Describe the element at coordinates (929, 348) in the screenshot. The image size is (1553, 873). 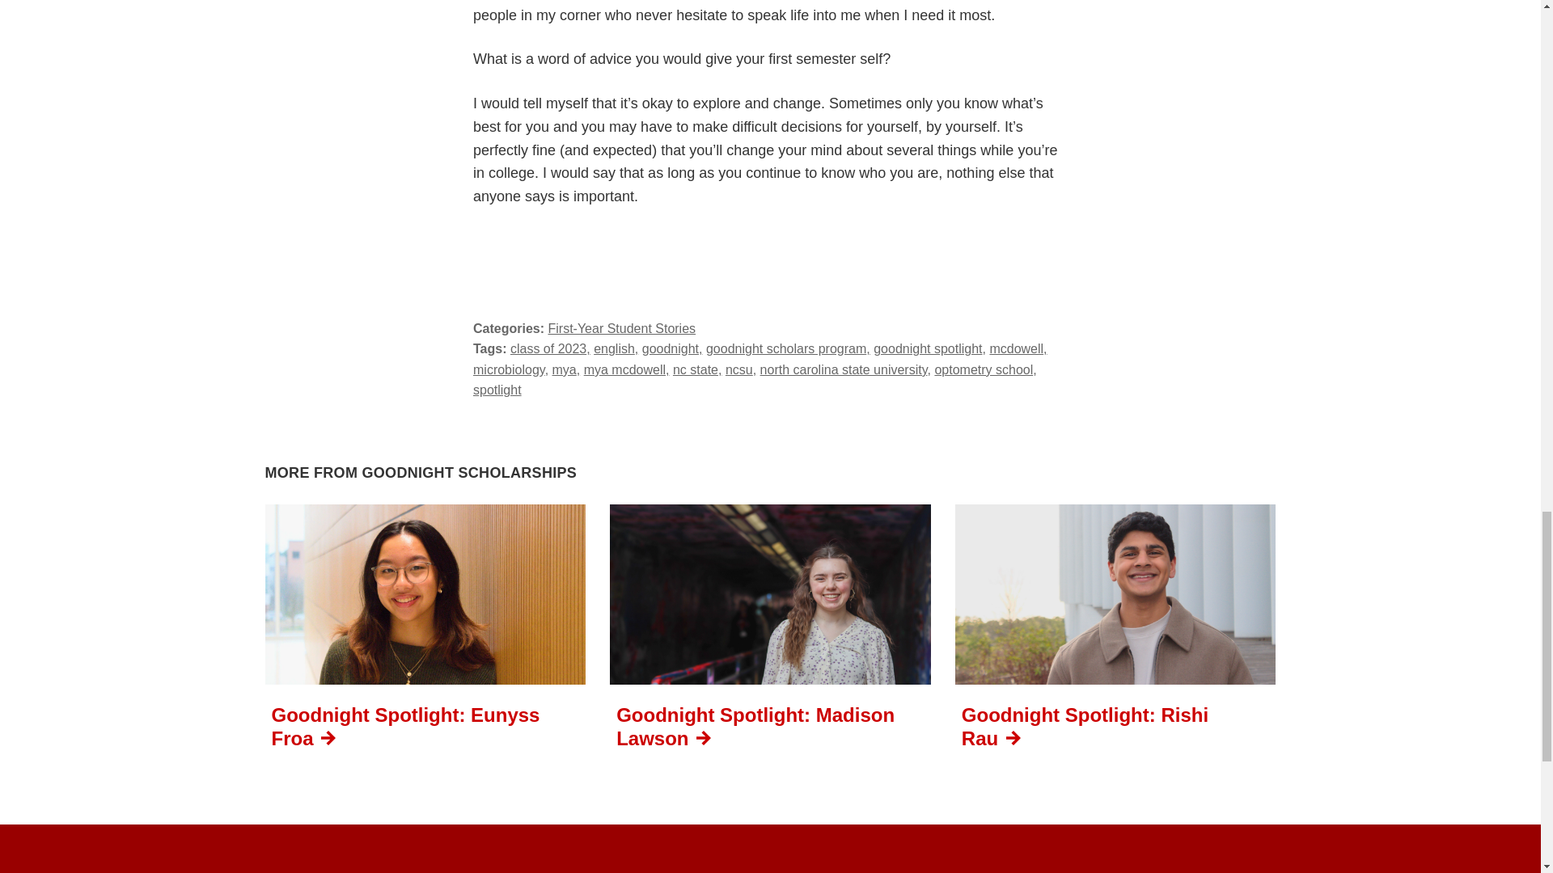
I see `goodnight spotlight` at that location.